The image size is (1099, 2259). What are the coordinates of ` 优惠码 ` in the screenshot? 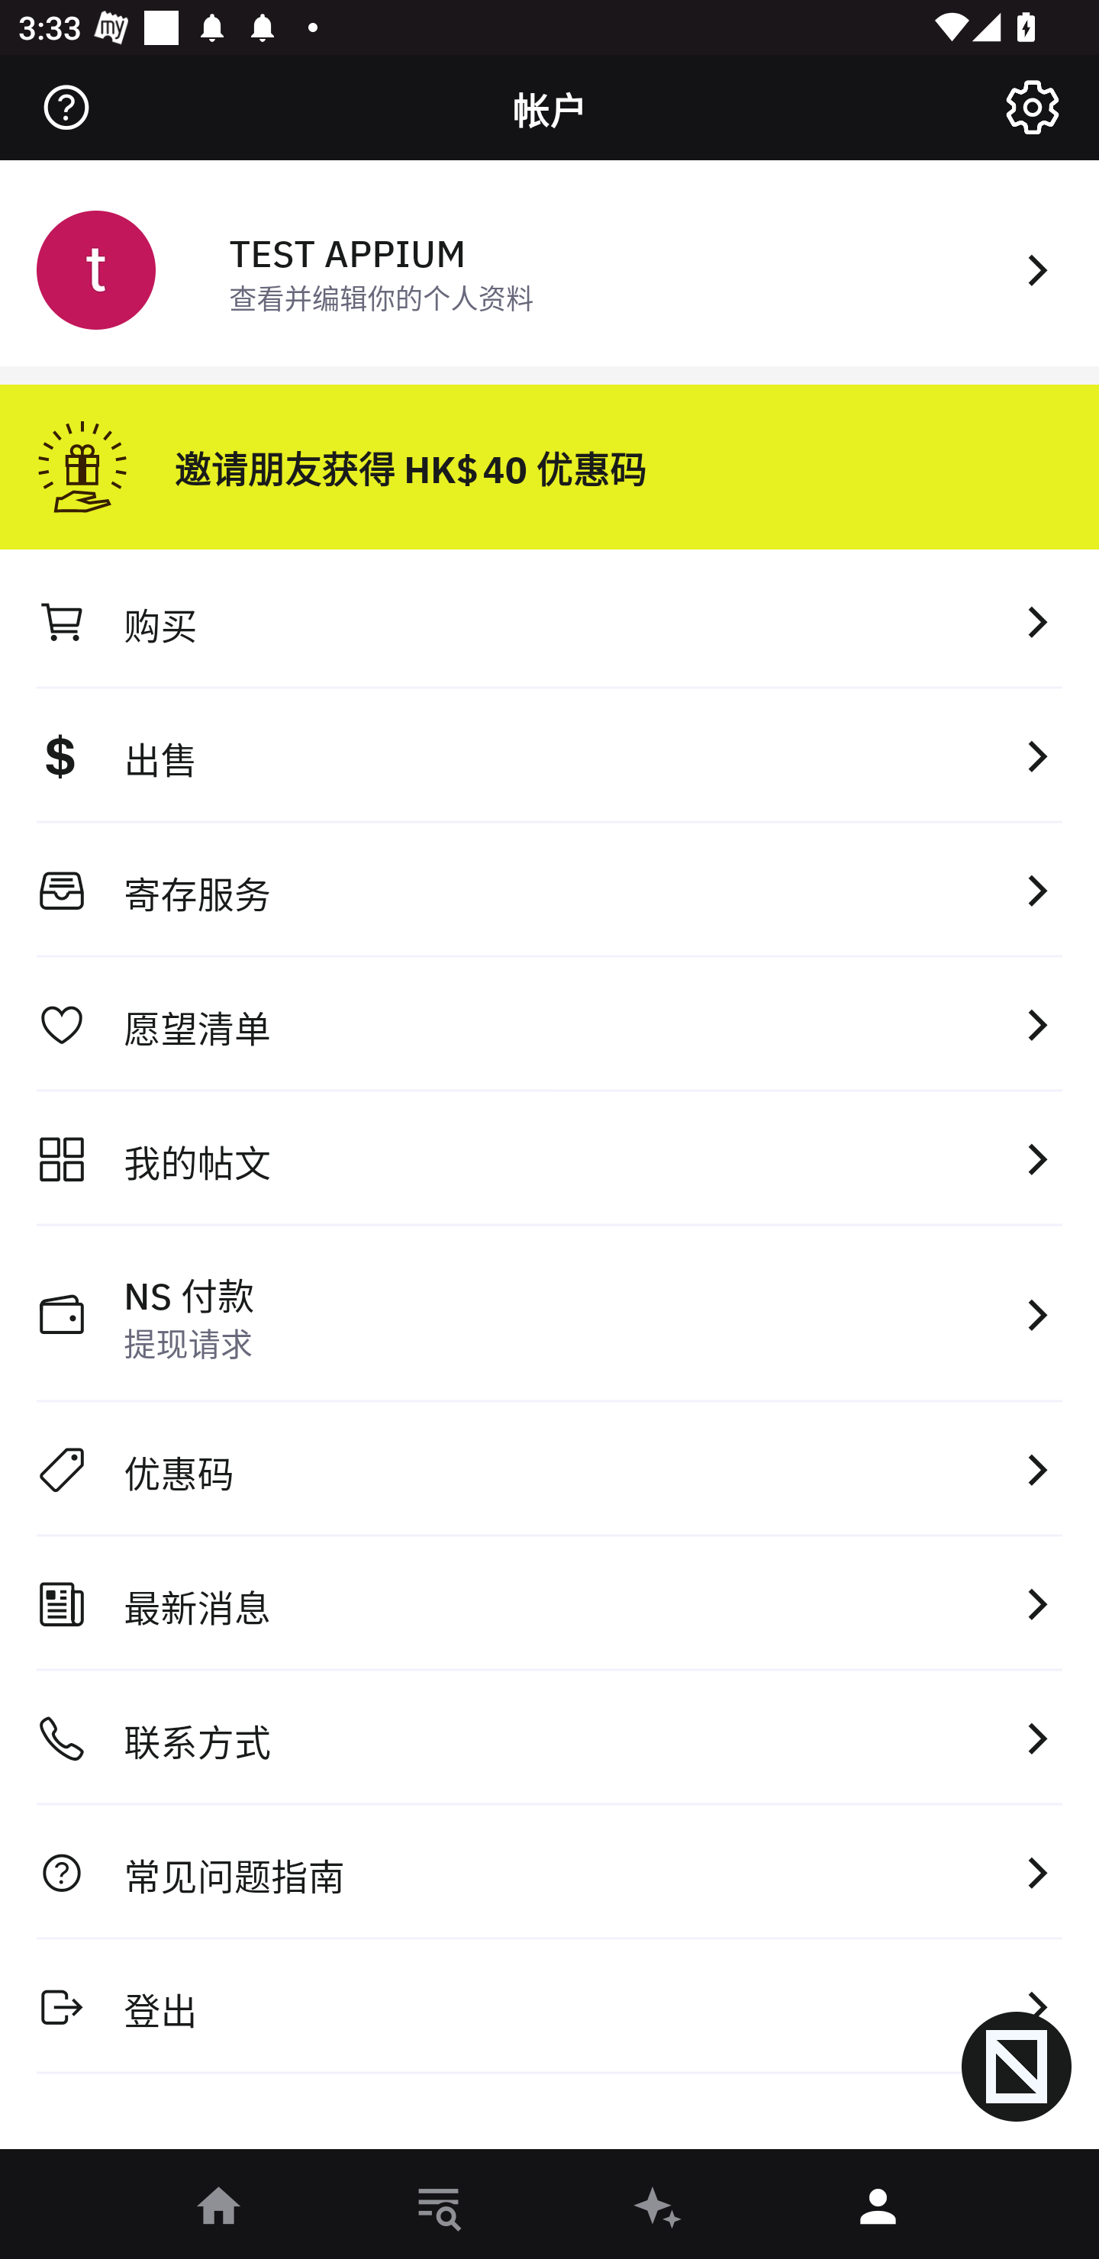 It's located at (549, 1469).